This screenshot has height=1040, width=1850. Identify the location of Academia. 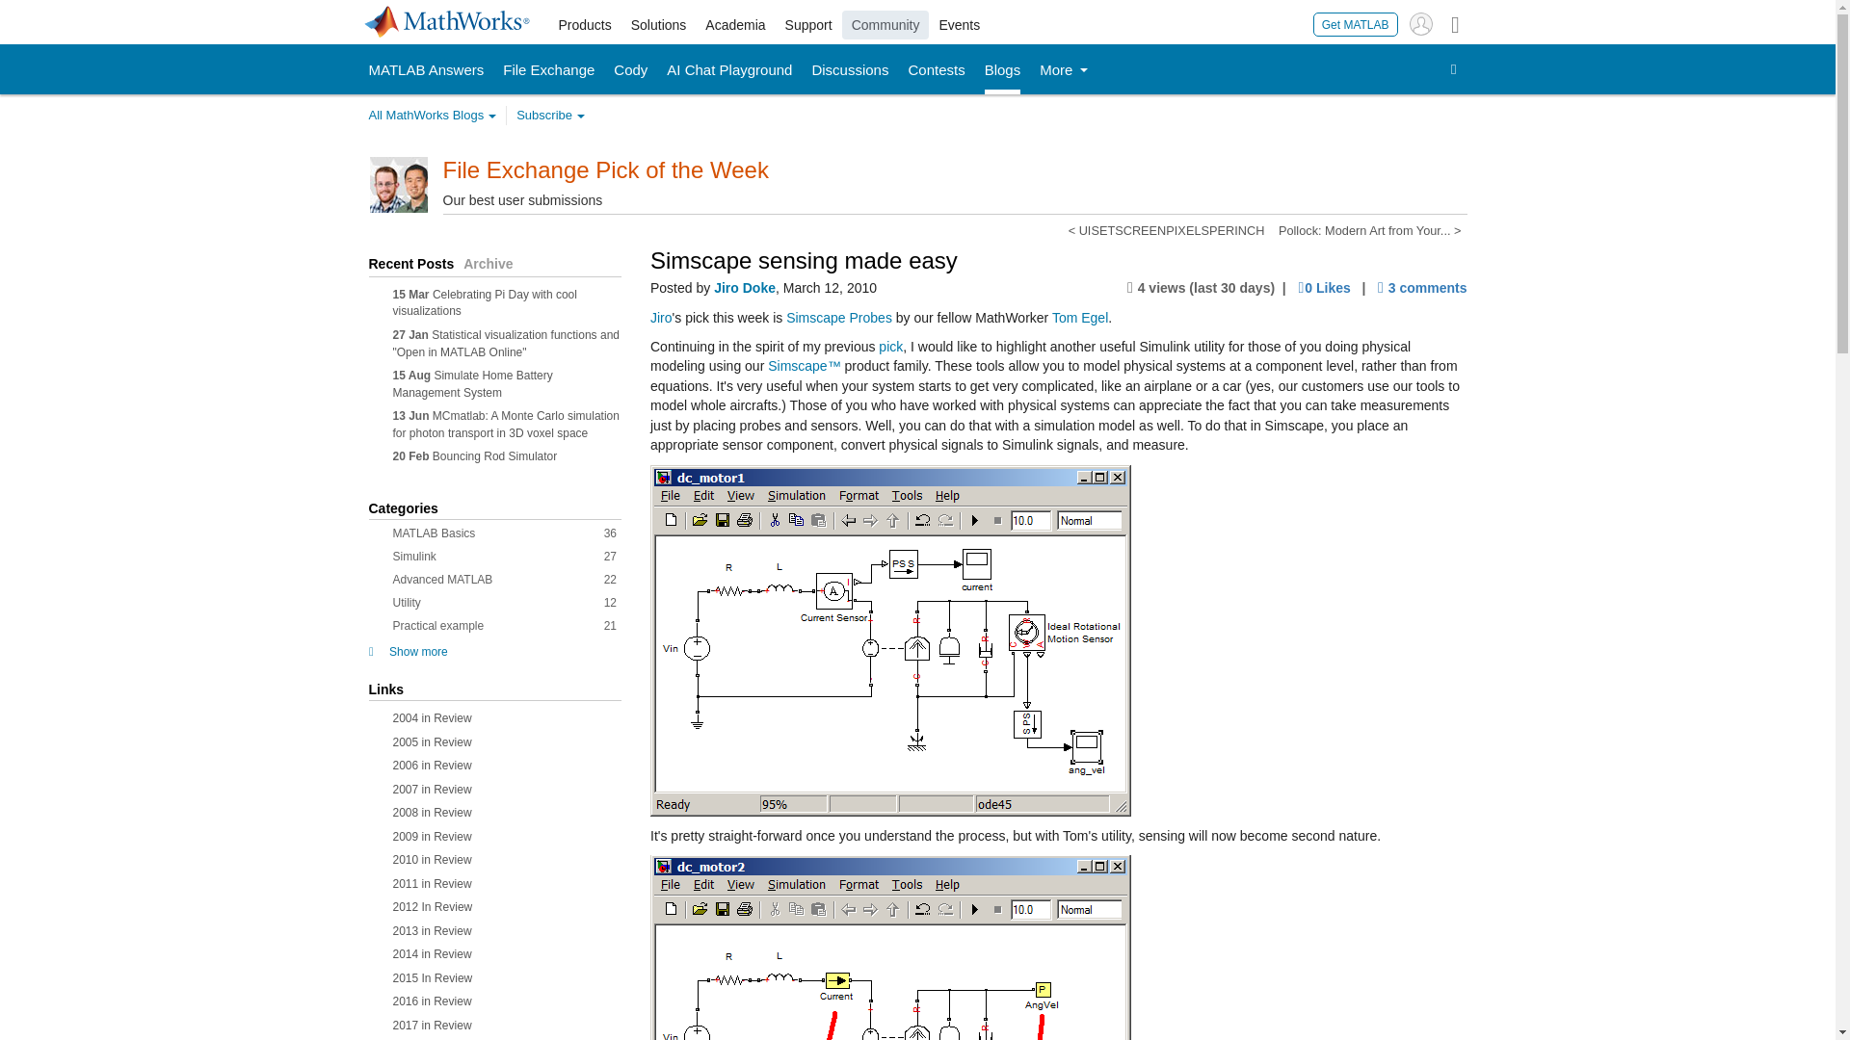
(734, 25).